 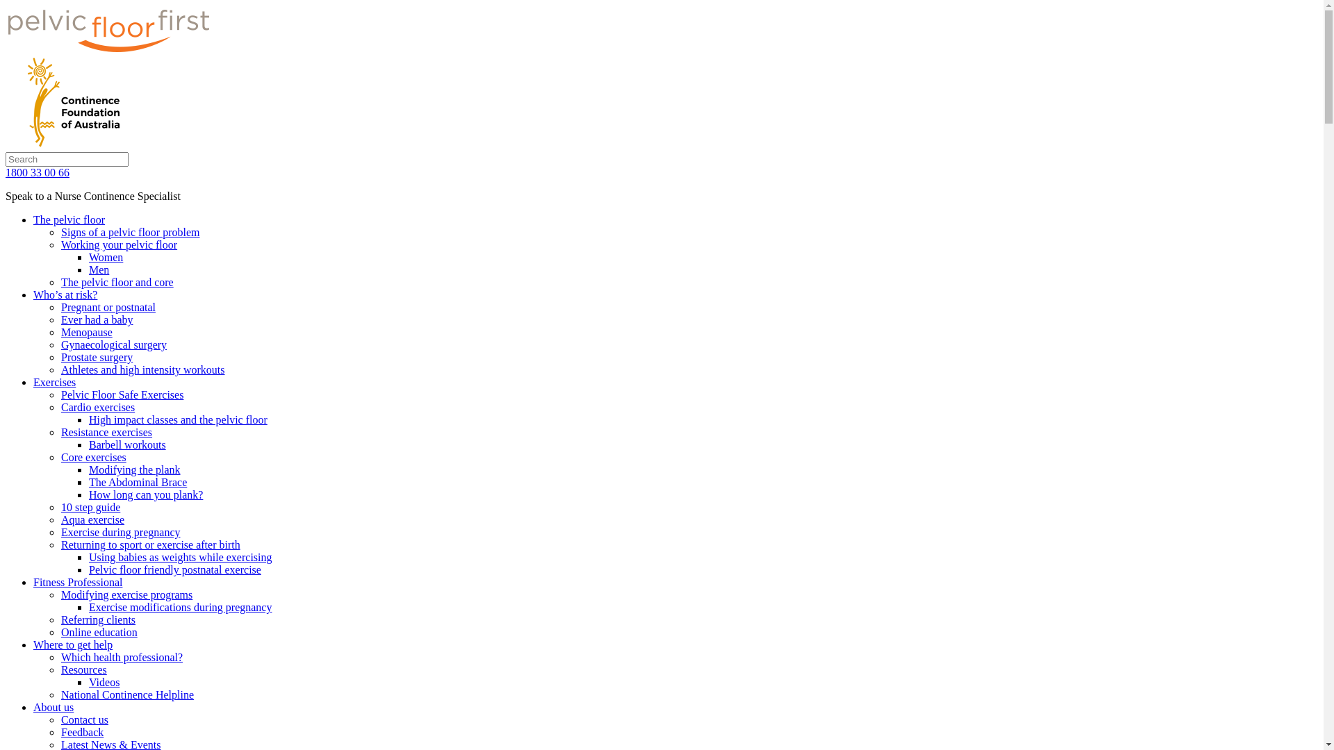 What do you see at coordinates (53, 707) in the screenshot?
I see `About us` at bounding box center [53, 707].